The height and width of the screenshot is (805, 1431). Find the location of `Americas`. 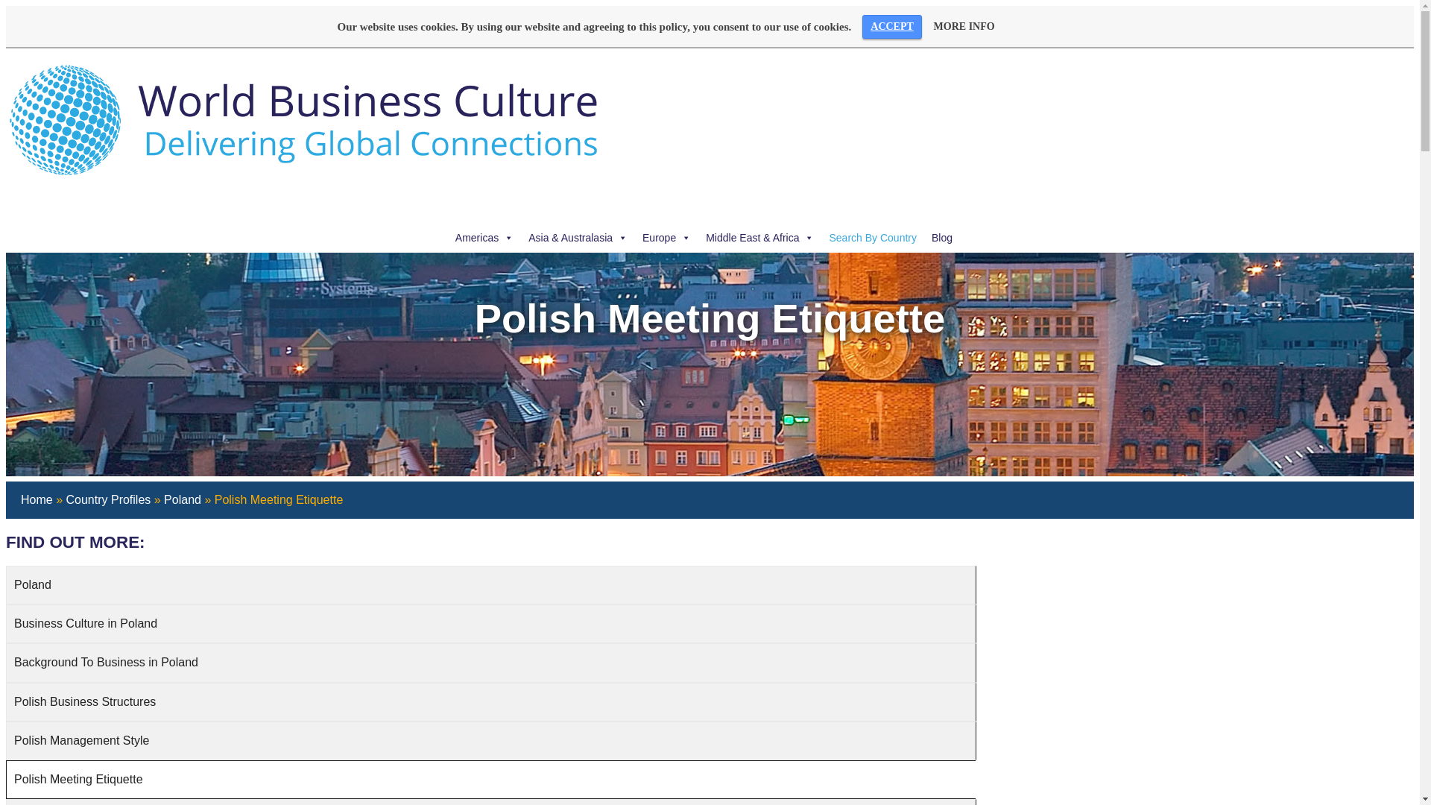

Americas is located at coordinates (484, 238).